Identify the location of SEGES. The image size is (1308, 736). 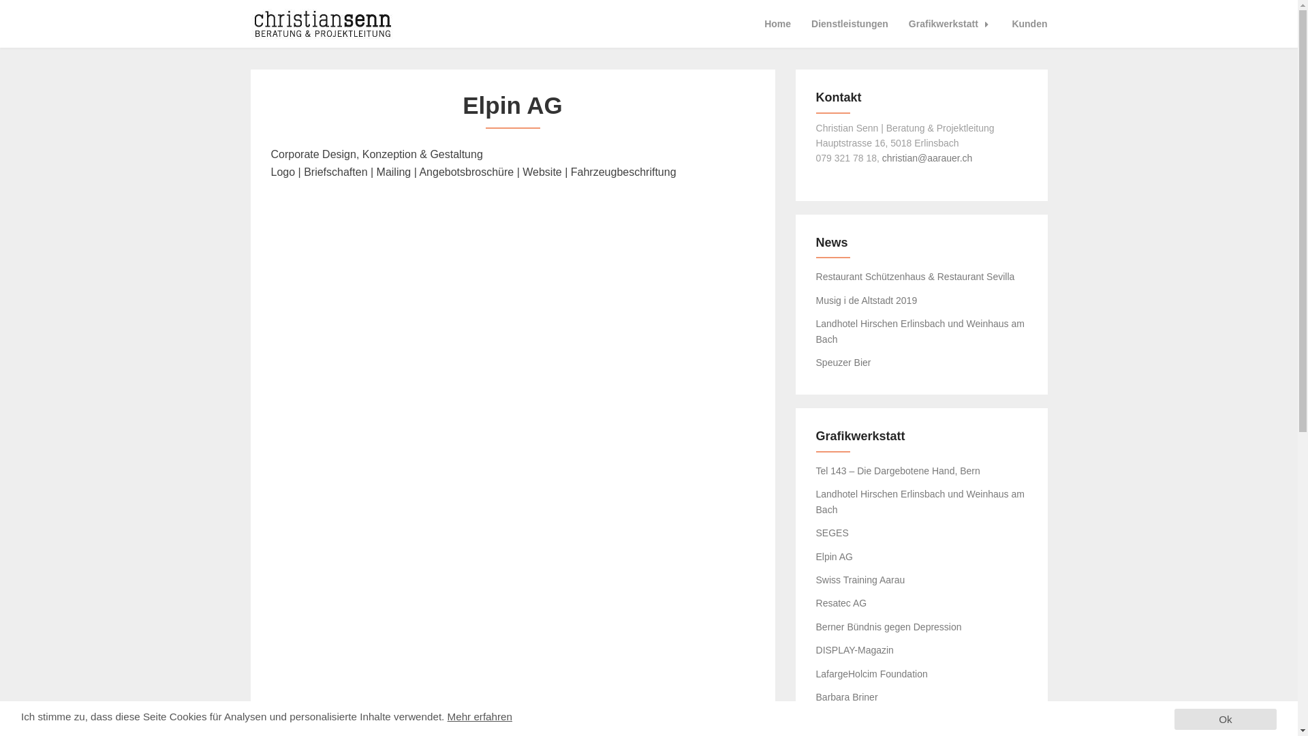
(832, 533).